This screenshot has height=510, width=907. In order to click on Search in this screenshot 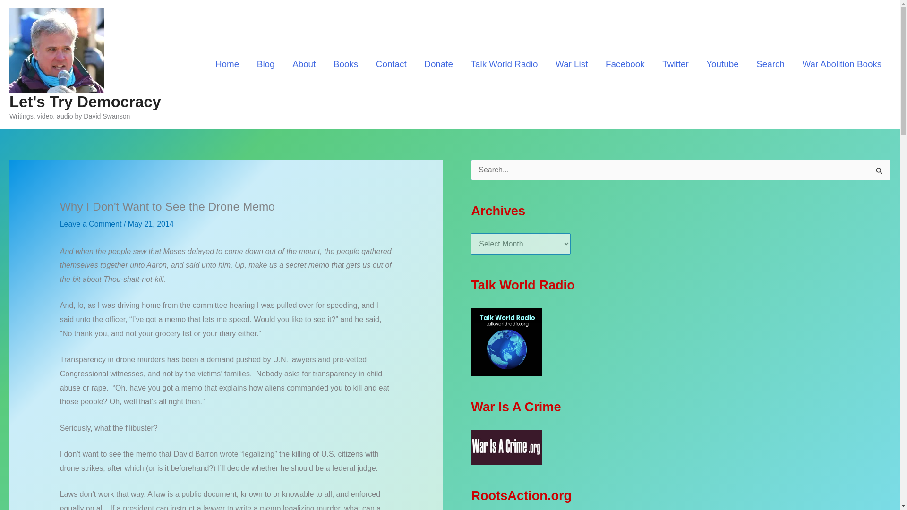, I will do `click(880, 173)`.